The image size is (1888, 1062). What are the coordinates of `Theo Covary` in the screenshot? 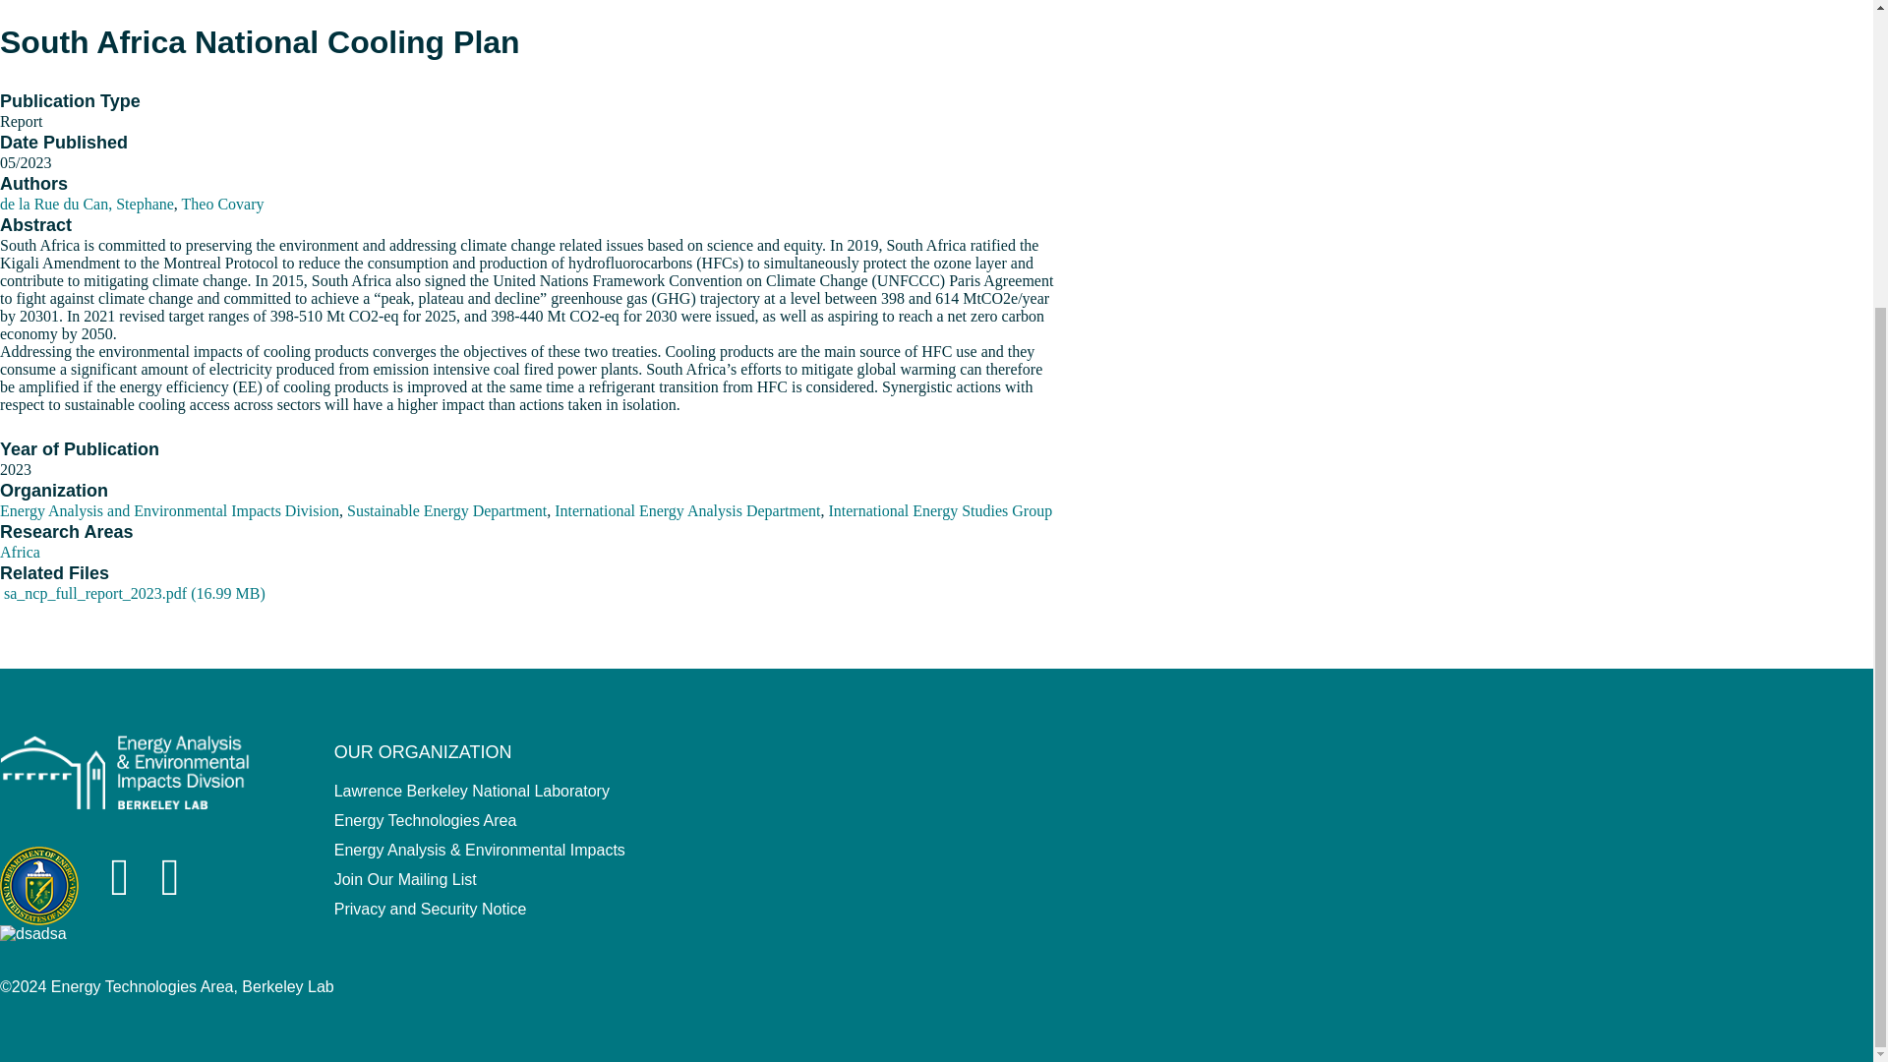 It's located at (222, 204).